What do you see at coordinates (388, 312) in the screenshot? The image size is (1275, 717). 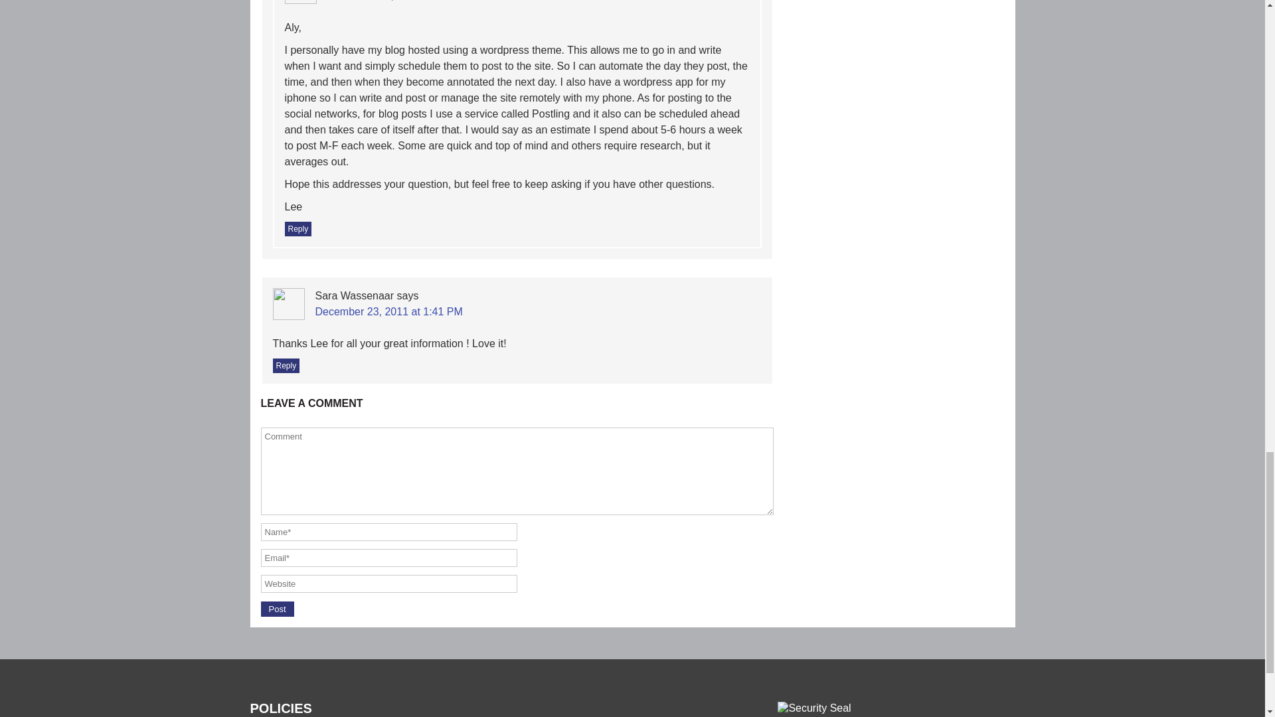 I see `December 23, 2011 at 1:41 PM` at bounding box center [388, 312].